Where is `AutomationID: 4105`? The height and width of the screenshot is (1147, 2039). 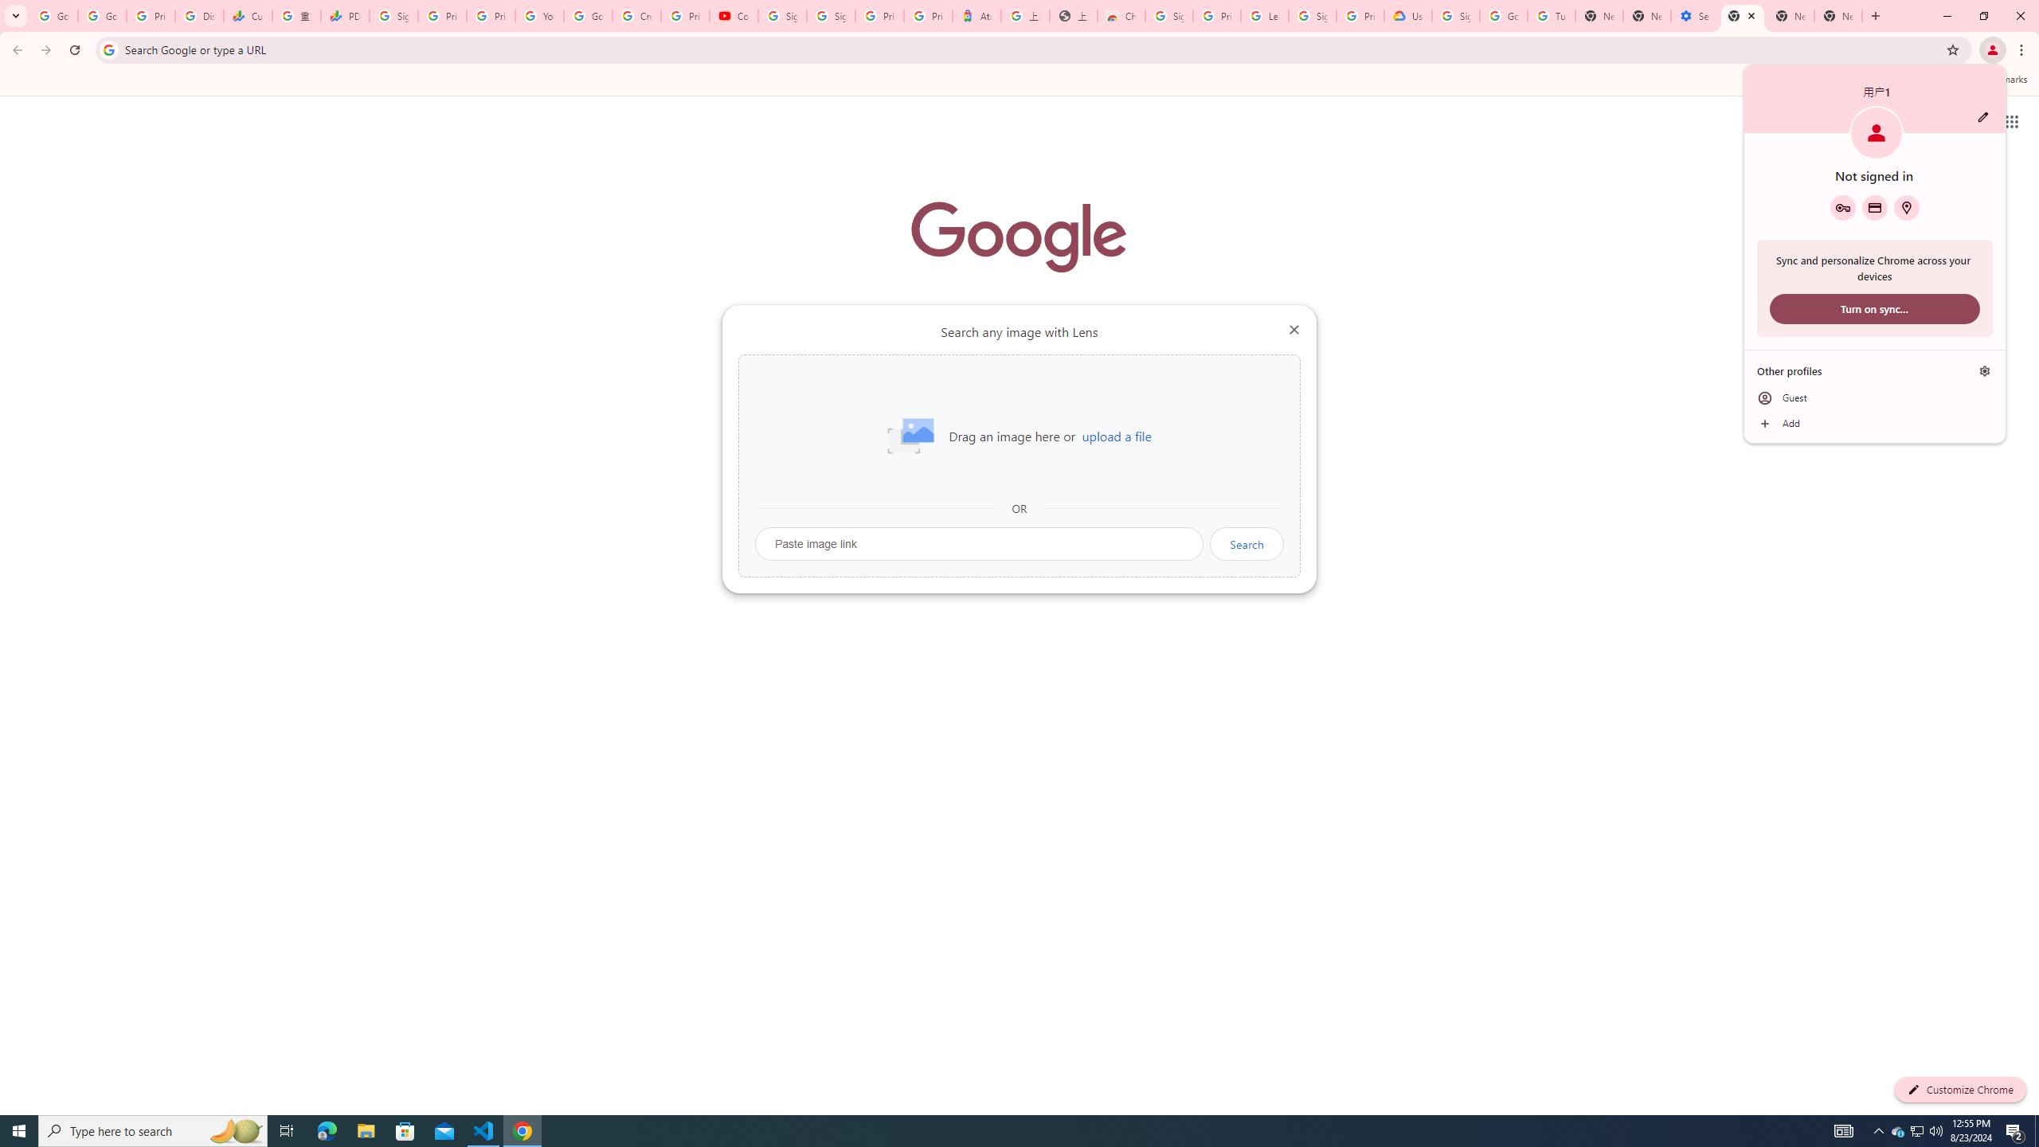
AutomationID: 4105 is located at coordinates (1844, 1131).